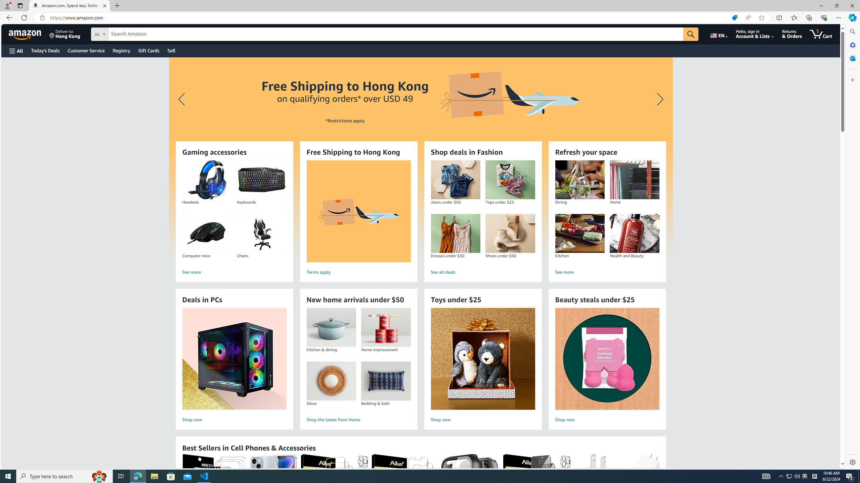  I want to click on See all deals, so click(483, 272).